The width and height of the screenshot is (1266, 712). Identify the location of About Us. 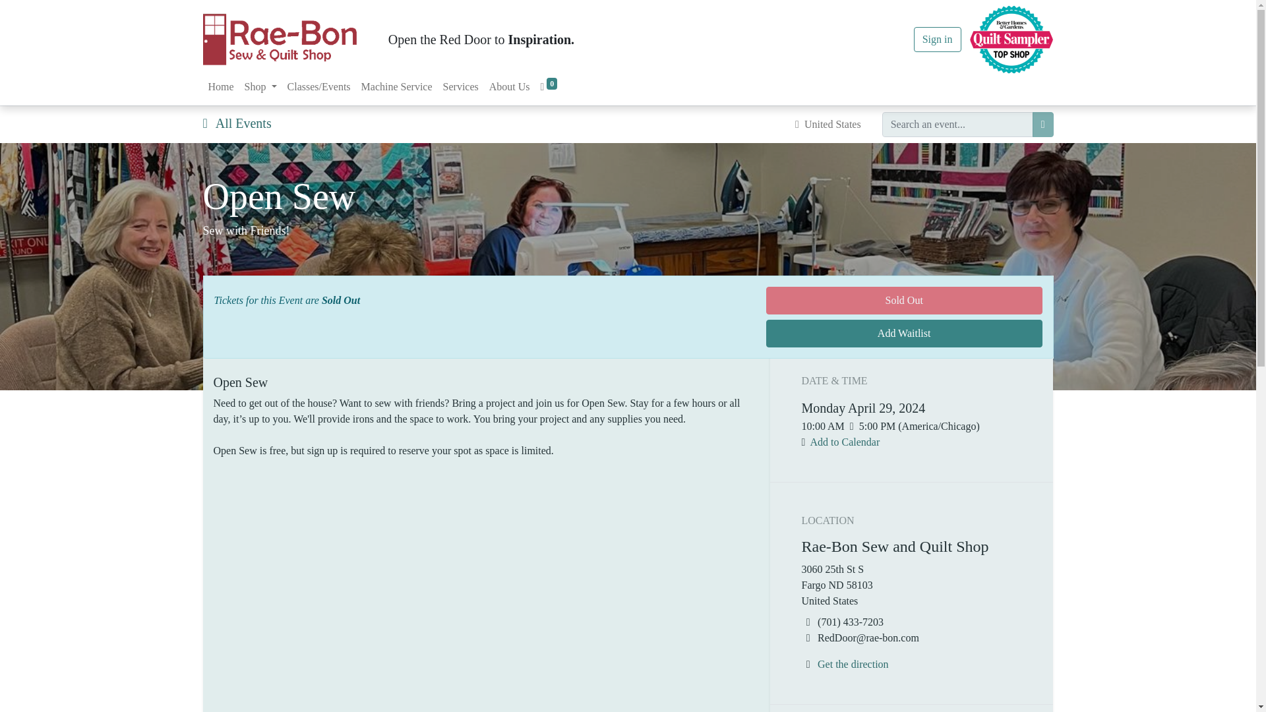
(509, 87).